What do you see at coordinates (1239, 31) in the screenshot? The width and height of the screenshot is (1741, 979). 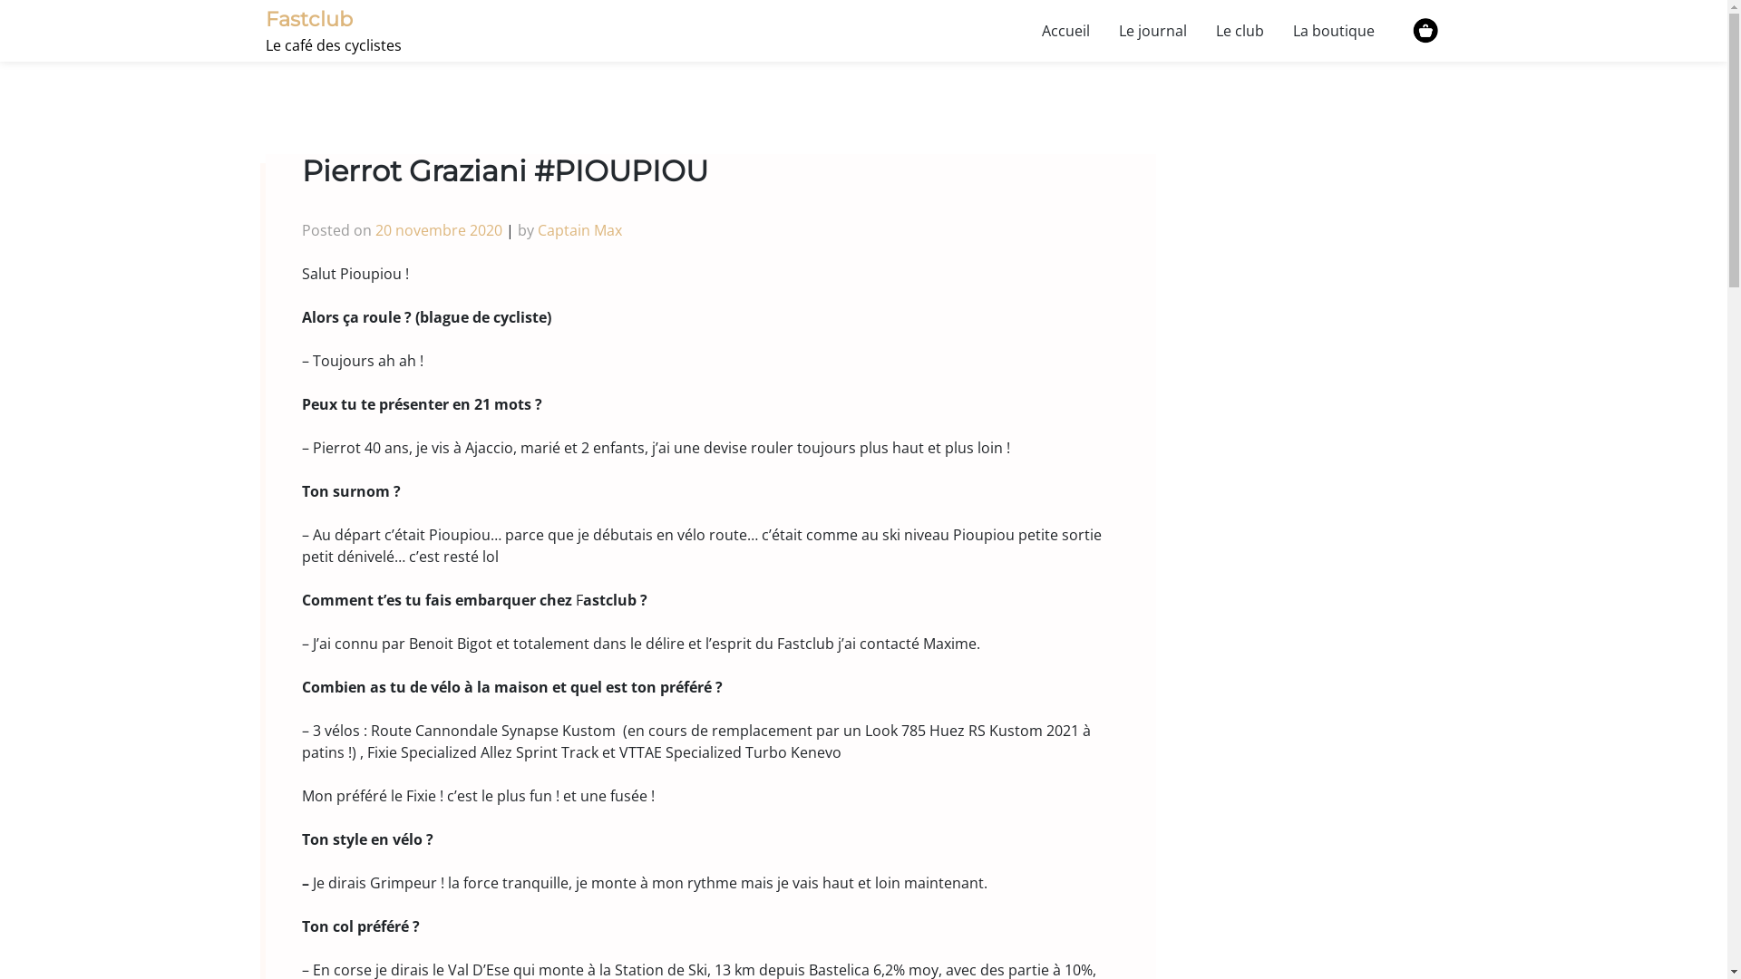 I see `Le club` at bounding box center [1239, 31].